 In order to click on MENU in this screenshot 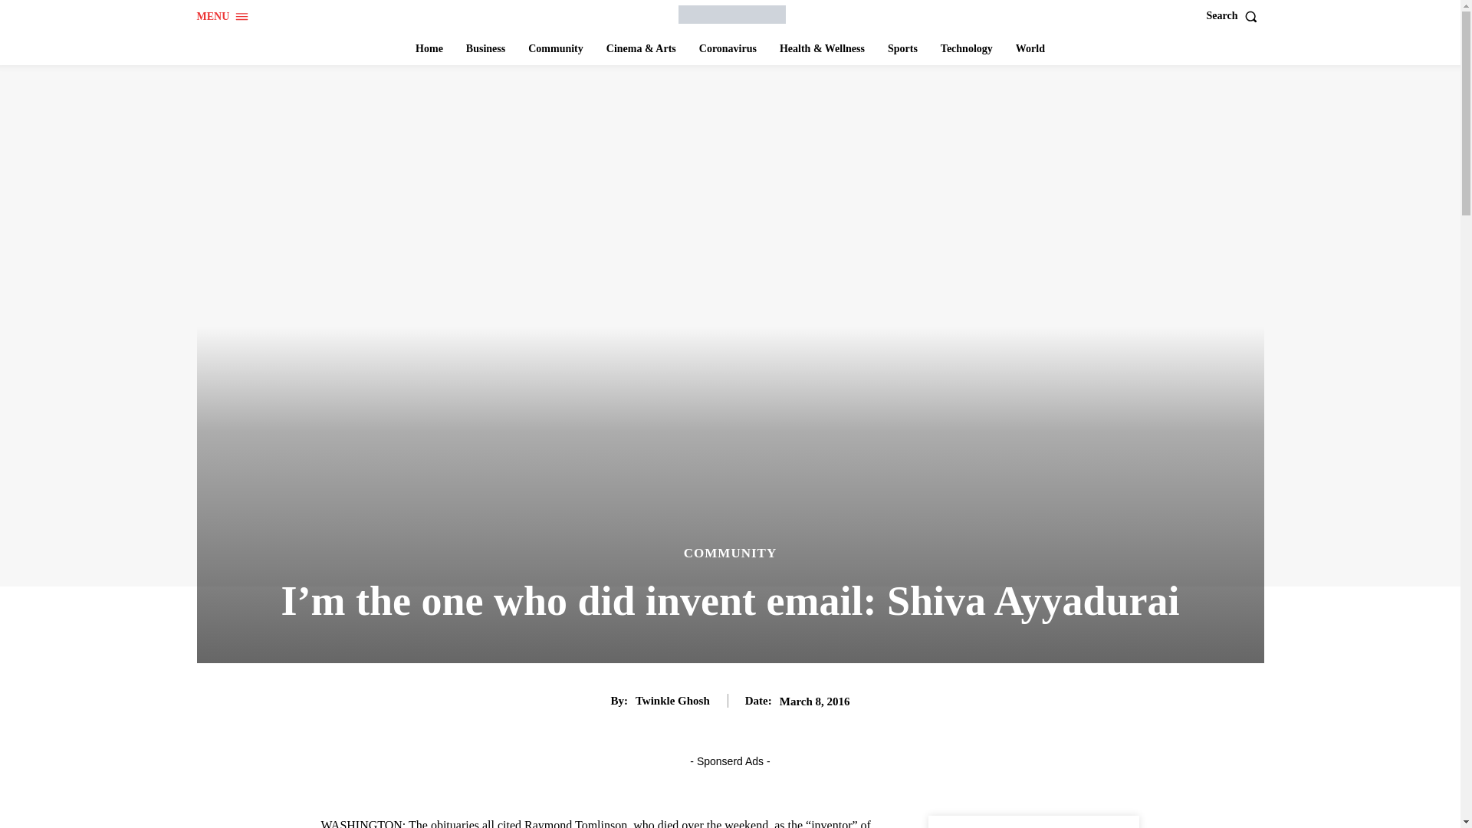, I will do `click(222, 17)`.